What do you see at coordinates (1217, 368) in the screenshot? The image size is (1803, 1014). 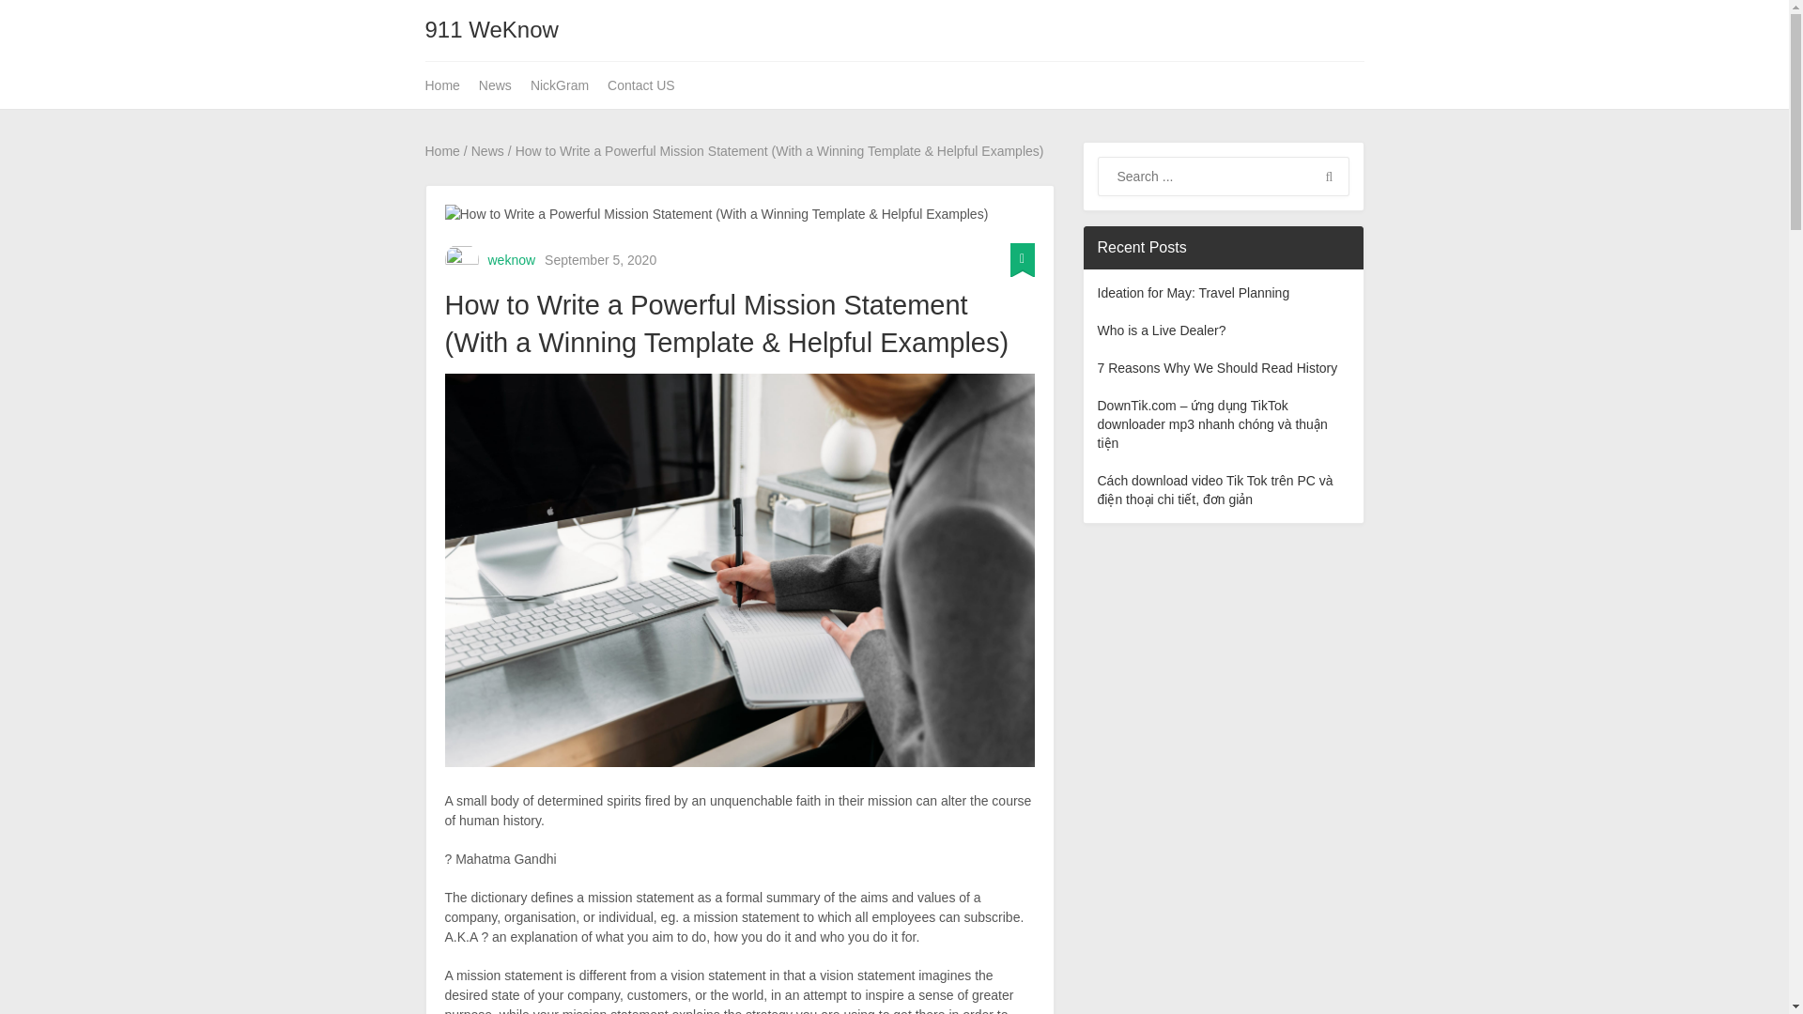 I see `7 Reasons Why We Should Read History` at bounding box center [1217, 368].